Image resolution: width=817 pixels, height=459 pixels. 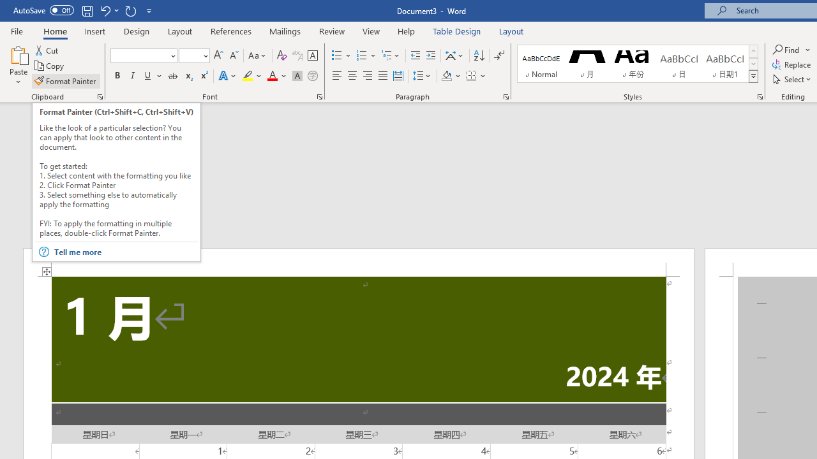 I want to click on Undo Apply Quick Style, so click(x=109, y=10).